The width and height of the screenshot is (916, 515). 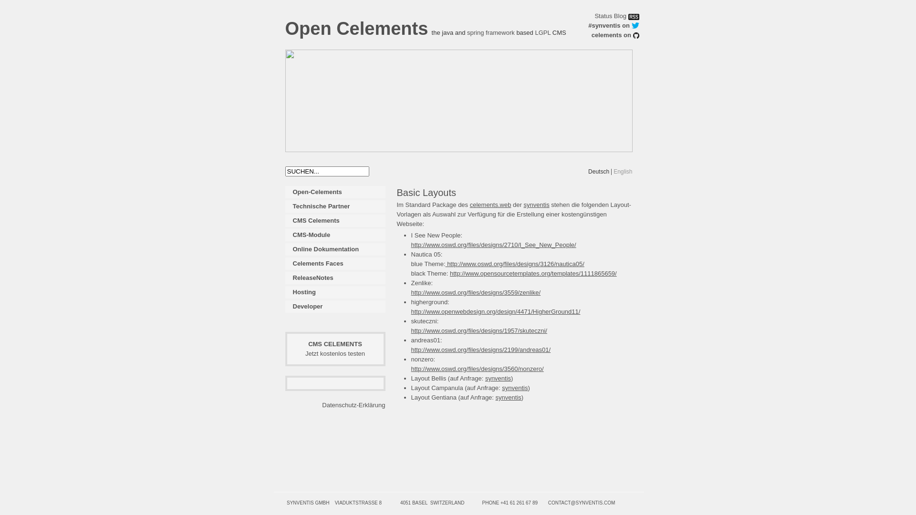 I want to click on #synventis on, so click(x=609, y=26).